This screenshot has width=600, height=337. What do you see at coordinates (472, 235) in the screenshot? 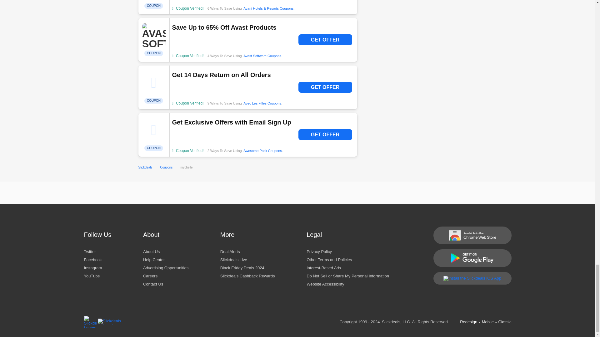
I see `Install the Slickdeals Extension` at bounding box center [472, 235].